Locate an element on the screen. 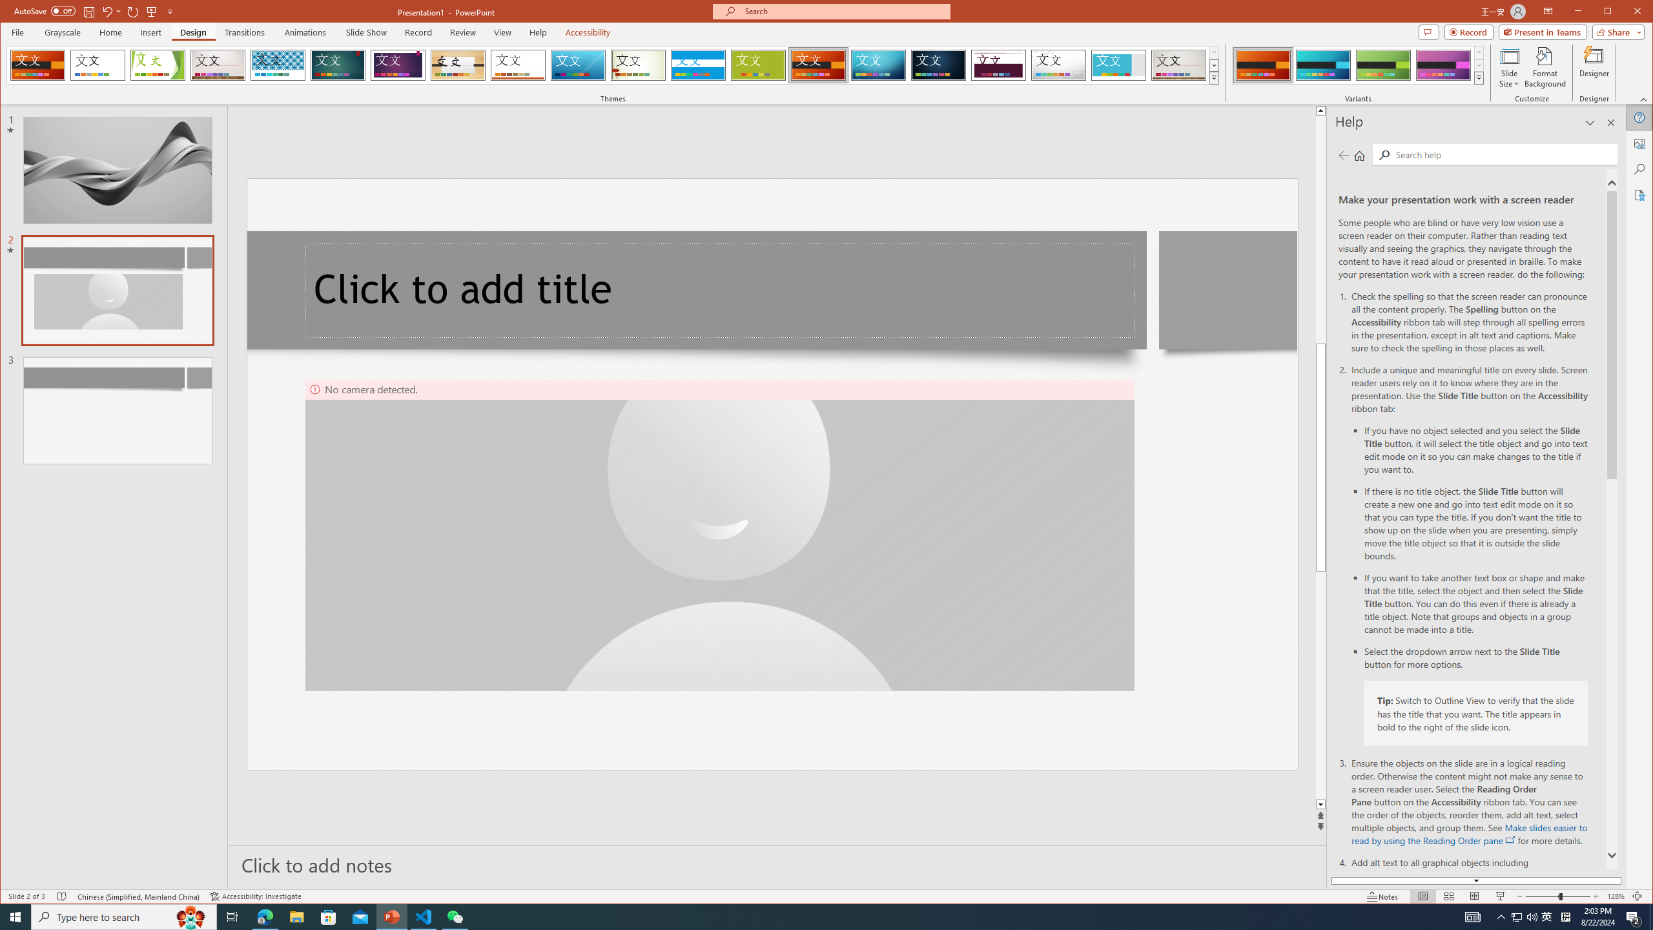 This screenshot has height=930, width=1653. AutomationID: SlideThemesGallery is located at coordinates (613, 65).